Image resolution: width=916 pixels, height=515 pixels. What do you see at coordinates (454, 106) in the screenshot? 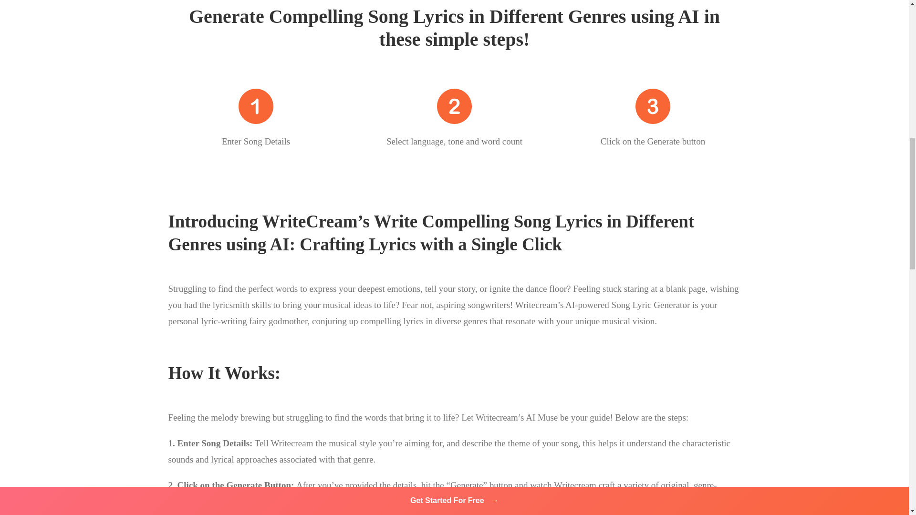
I see `two-svgrepo-com` at bounding box center [454, 106].